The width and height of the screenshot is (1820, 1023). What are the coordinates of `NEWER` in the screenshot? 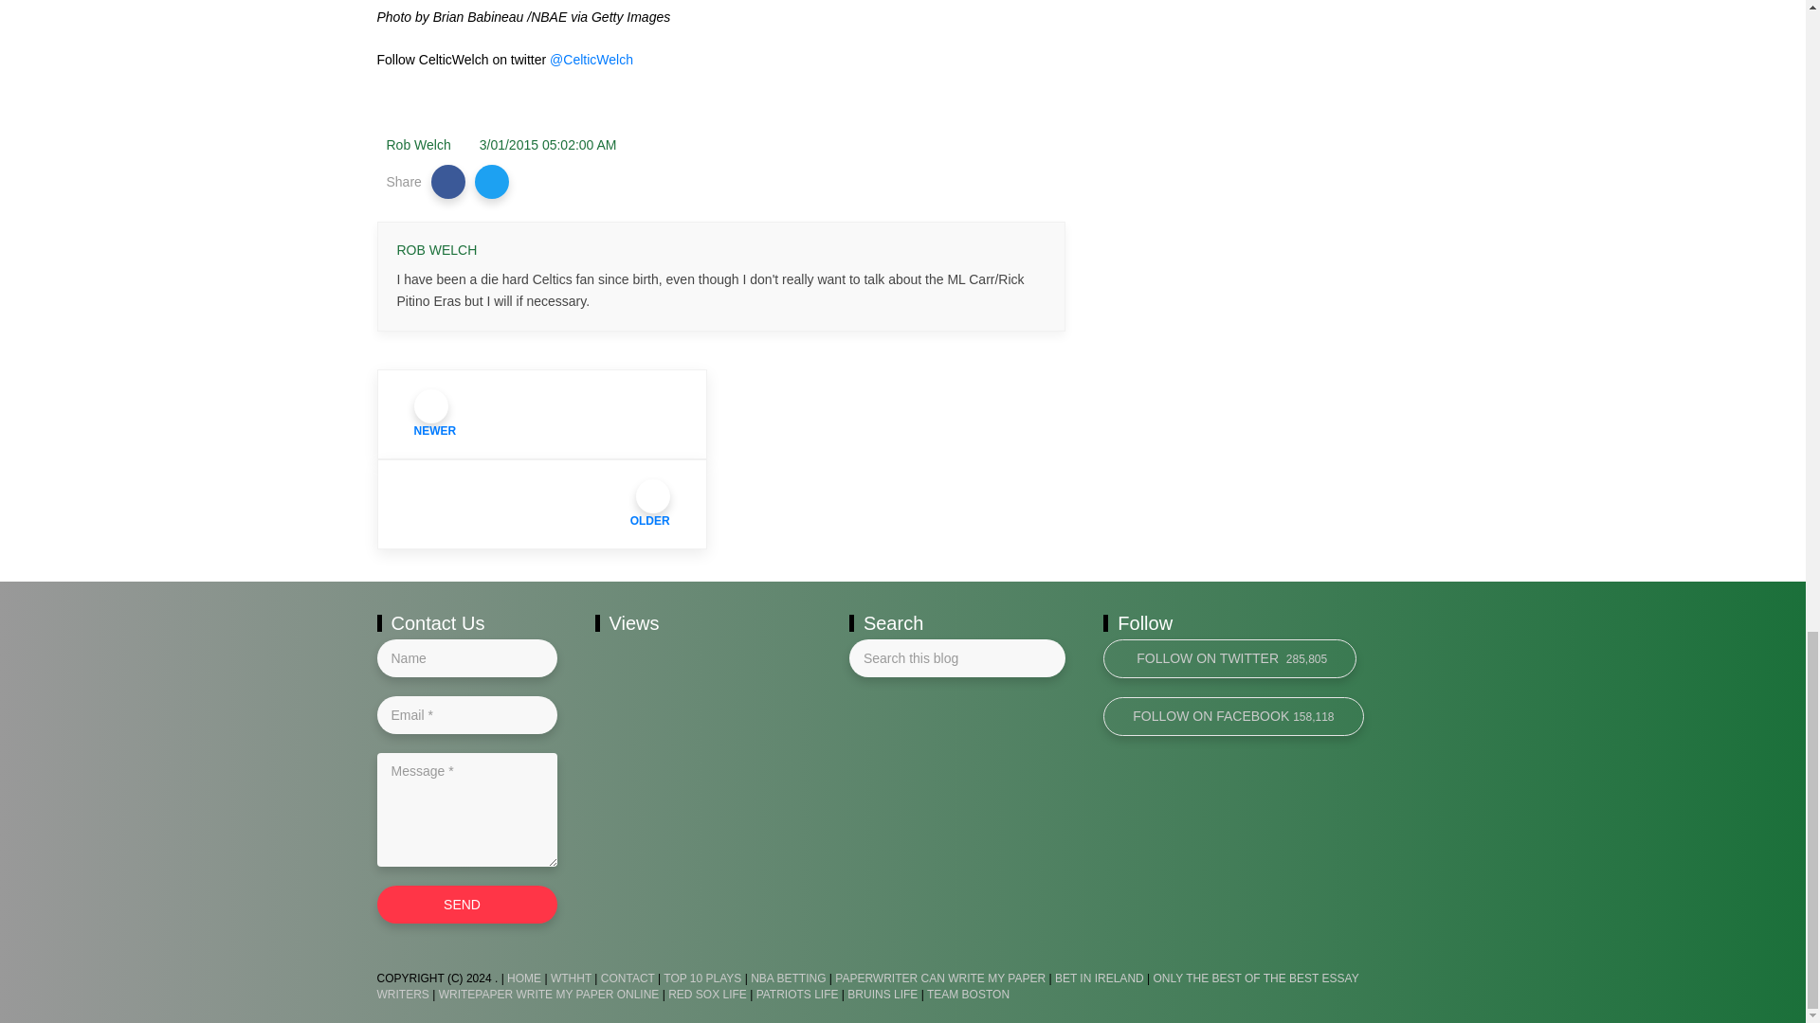 It's located at (542, 413).